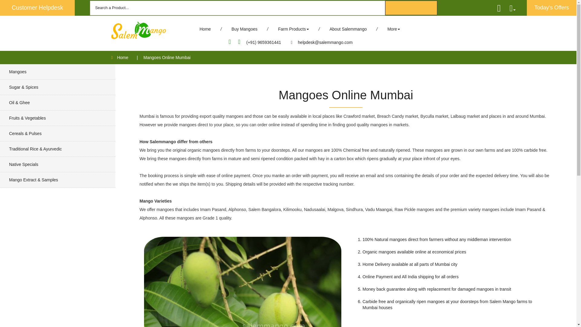 The width and height of the screenshot is (581, 327). I want to click on Search a Product..., so click(237, 8).